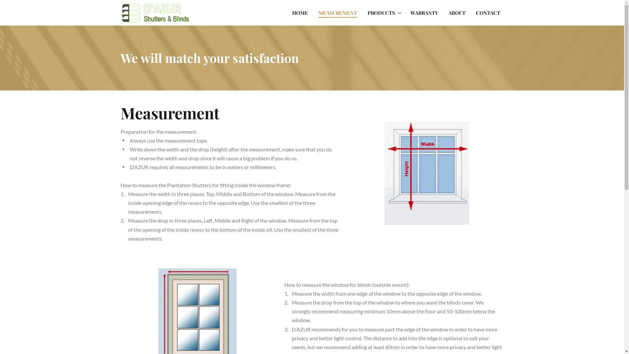 The width and height of the screenshot is (629, 354). Describe the element at coordinates (488, 13) in the screenshot. I see `CONTACT` at that location.